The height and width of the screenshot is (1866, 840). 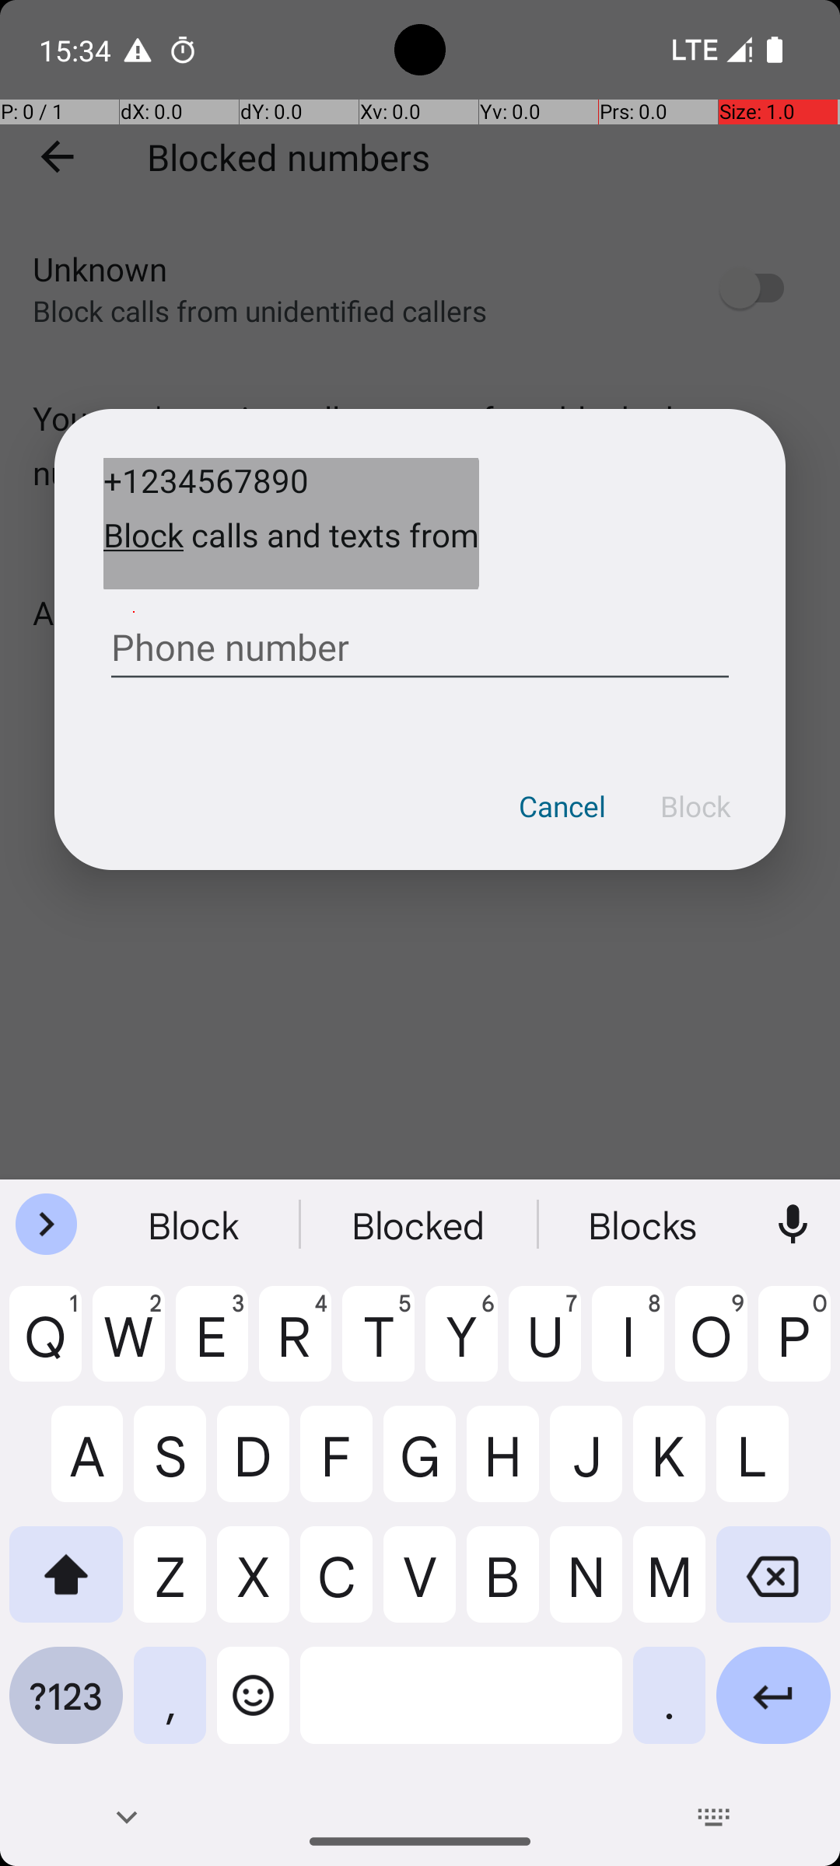 I want to click on L, so click(x=773, y=1466).